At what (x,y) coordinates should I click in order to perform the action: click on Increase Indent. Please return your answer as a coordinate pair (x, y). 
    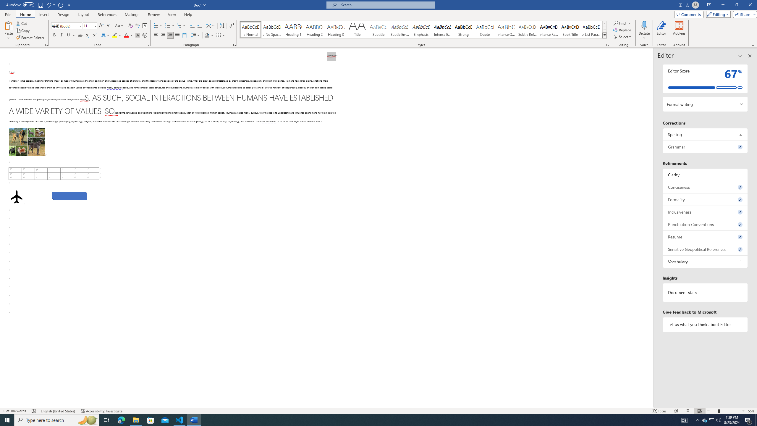
    Looking at the image, I should click on (199, 26).